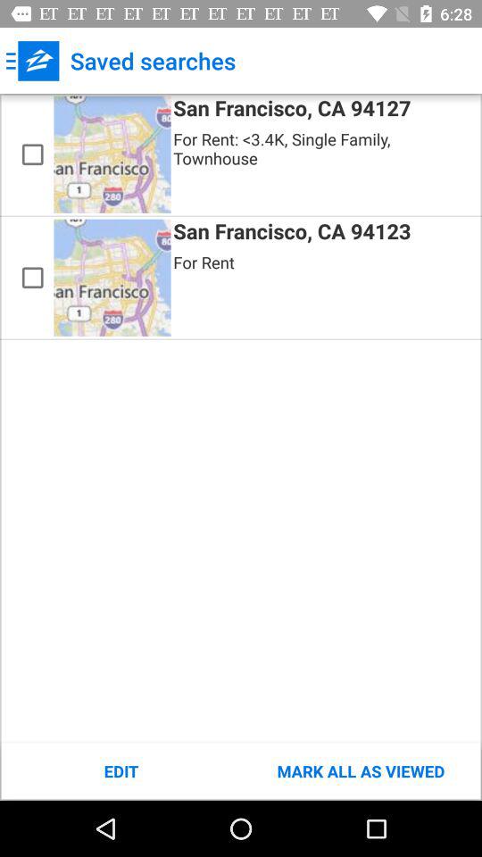  Describe the element at coordinates (361, 771) in the screenshot. I see `select the item at the bottom right corner` at that location.